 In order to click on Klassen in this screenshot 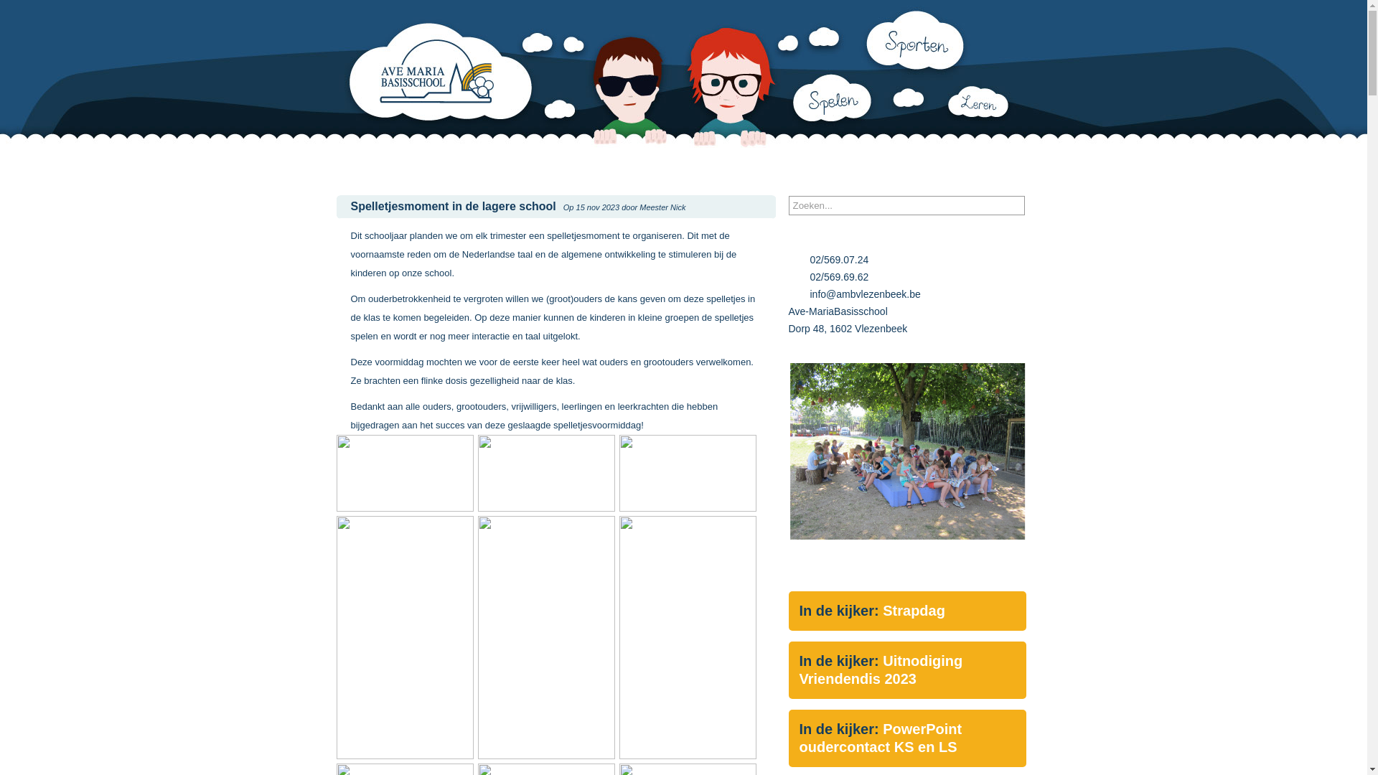, I will do `click(586, 164)`.